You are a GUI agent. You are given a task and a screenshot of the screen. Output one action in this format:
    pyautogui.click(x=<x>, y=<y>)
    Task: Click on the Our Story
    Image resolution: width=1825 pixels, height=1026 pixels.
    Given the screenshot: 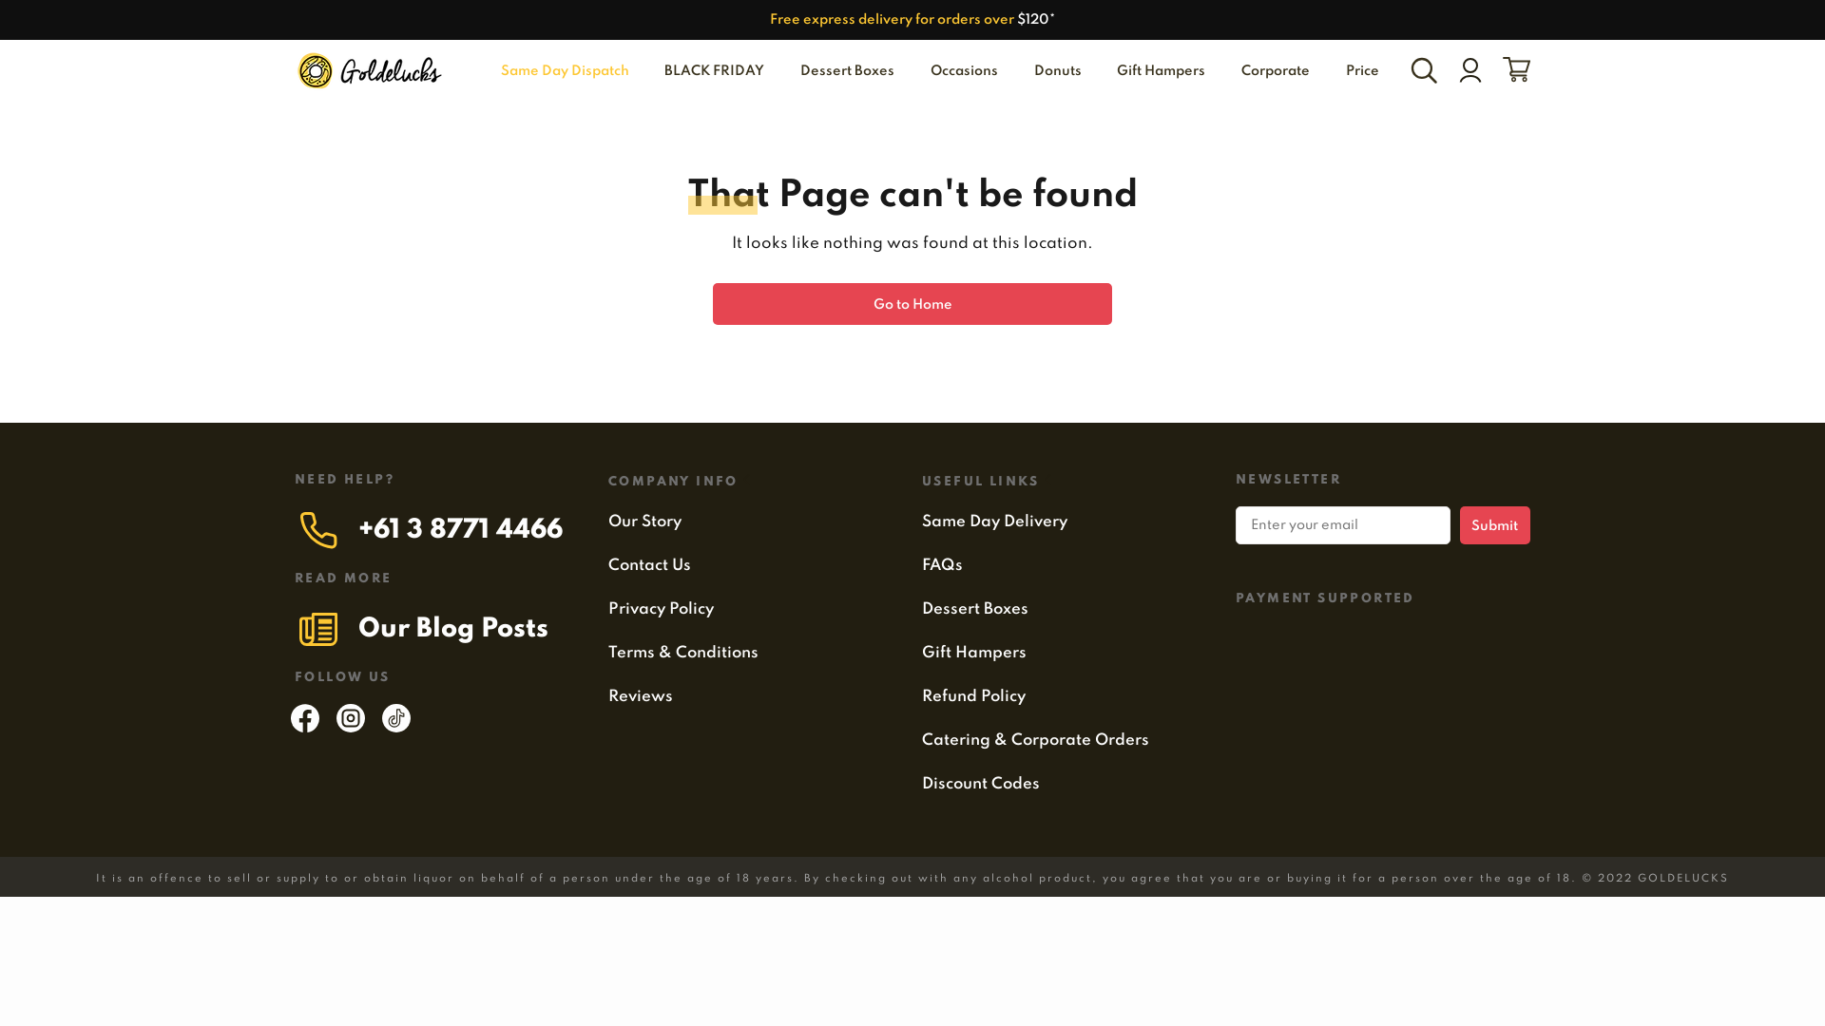 What is the action you would take?
    pyautogui.click(x=644, y=522)
    